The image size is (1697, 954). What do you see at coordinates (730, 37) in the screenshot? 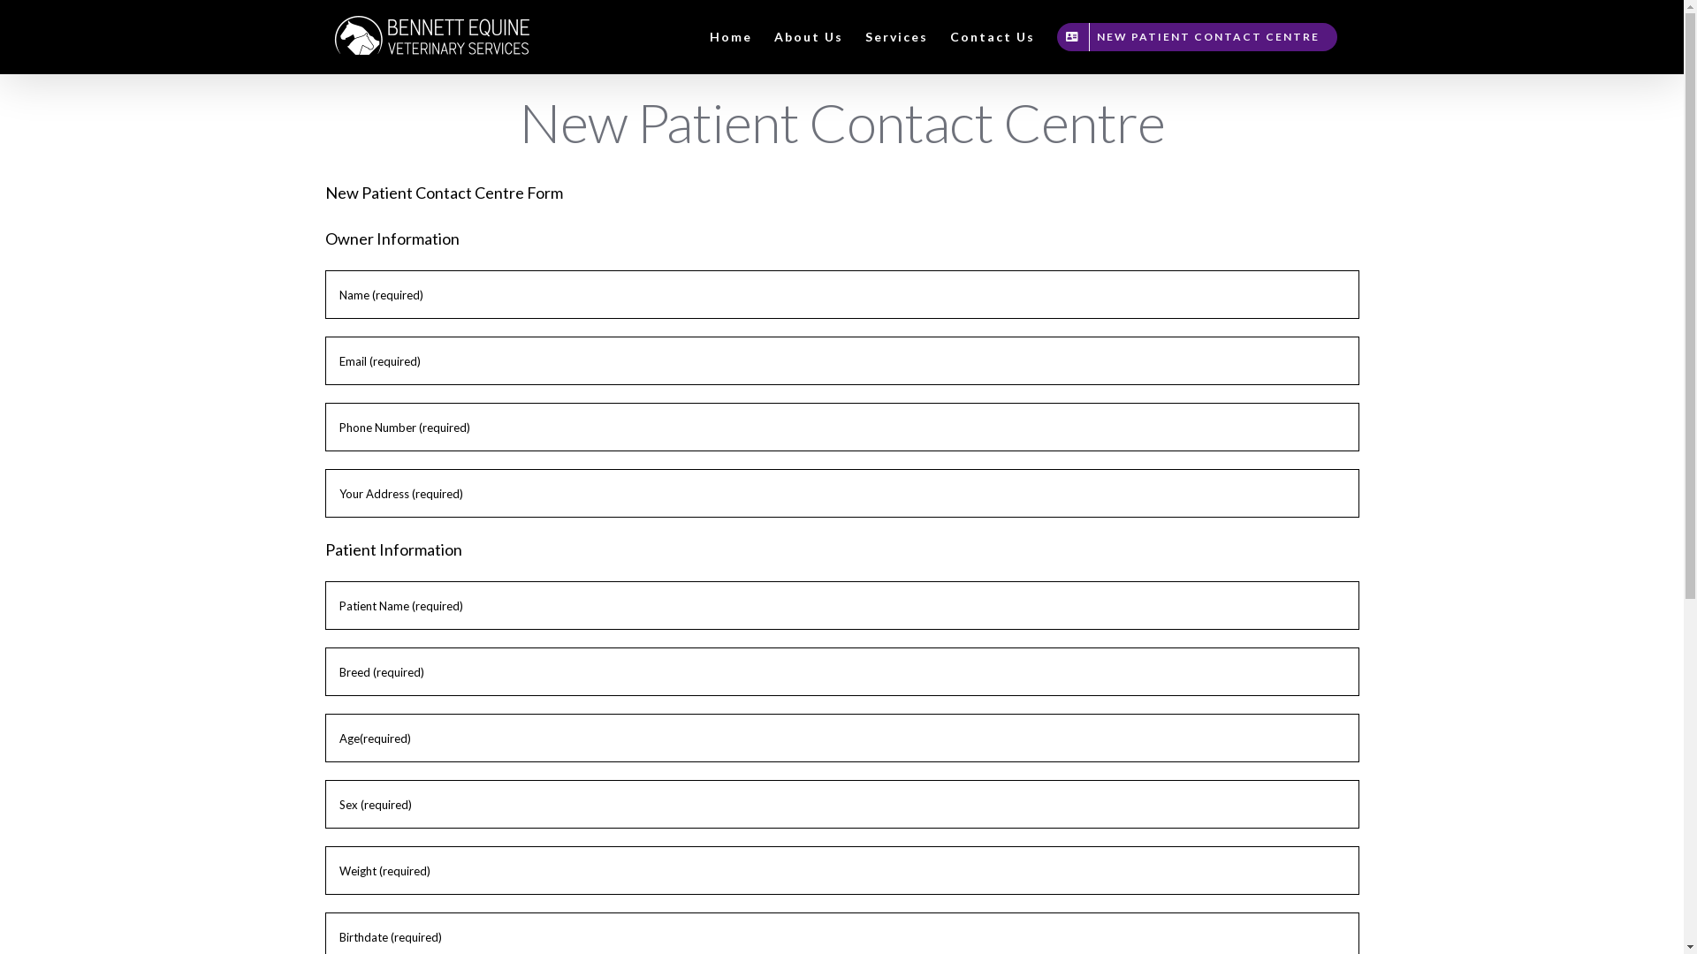
I see `Home` at bounding box center [730, 37].